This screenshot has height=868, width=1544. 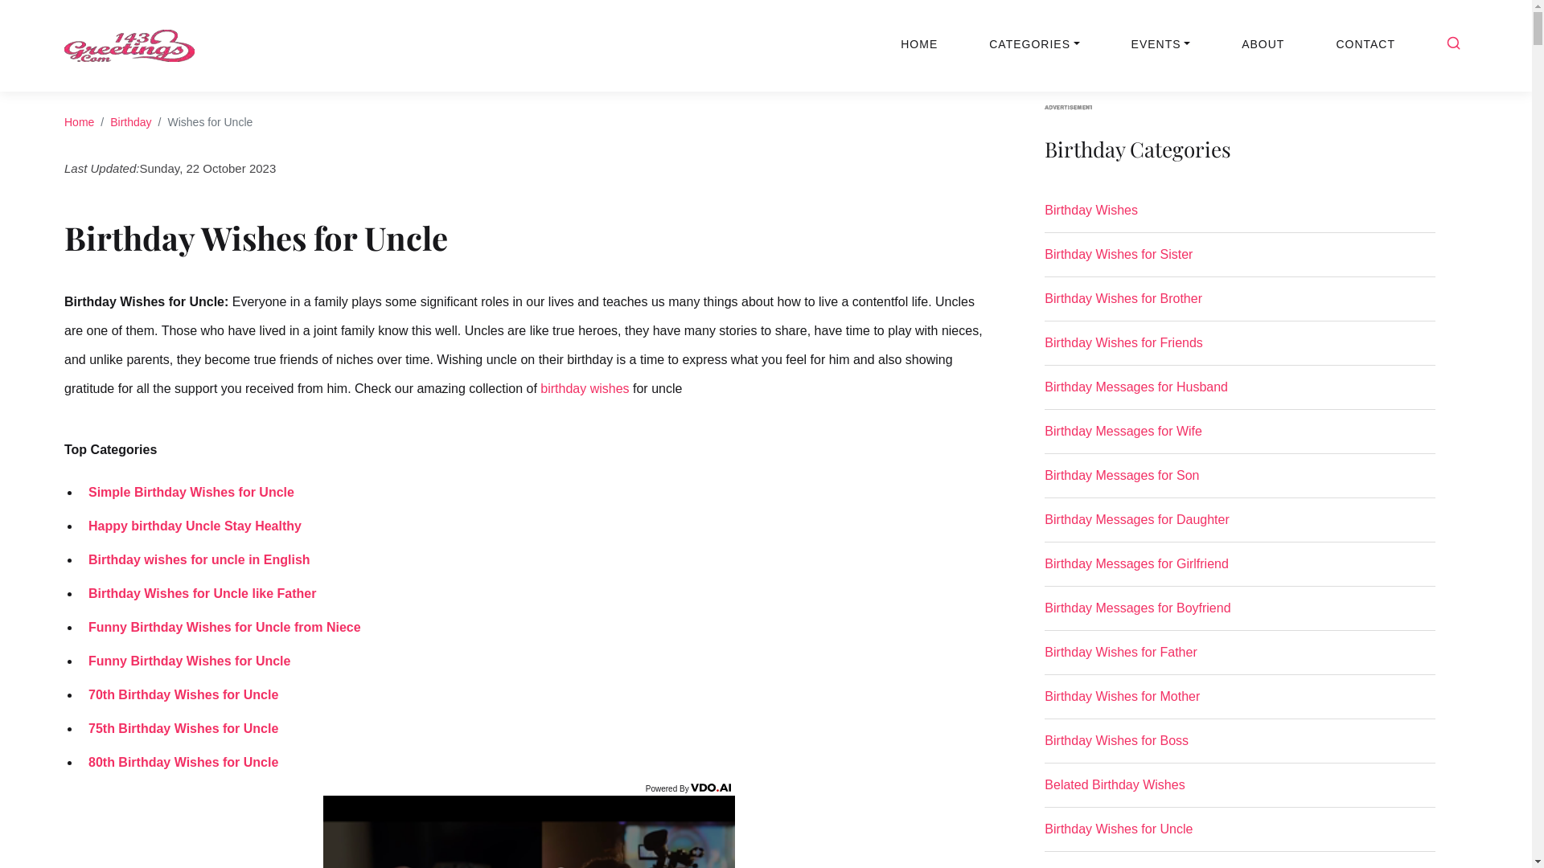 I want to click on Birthday Wishes for Sister, so click(x=1240, y=261).